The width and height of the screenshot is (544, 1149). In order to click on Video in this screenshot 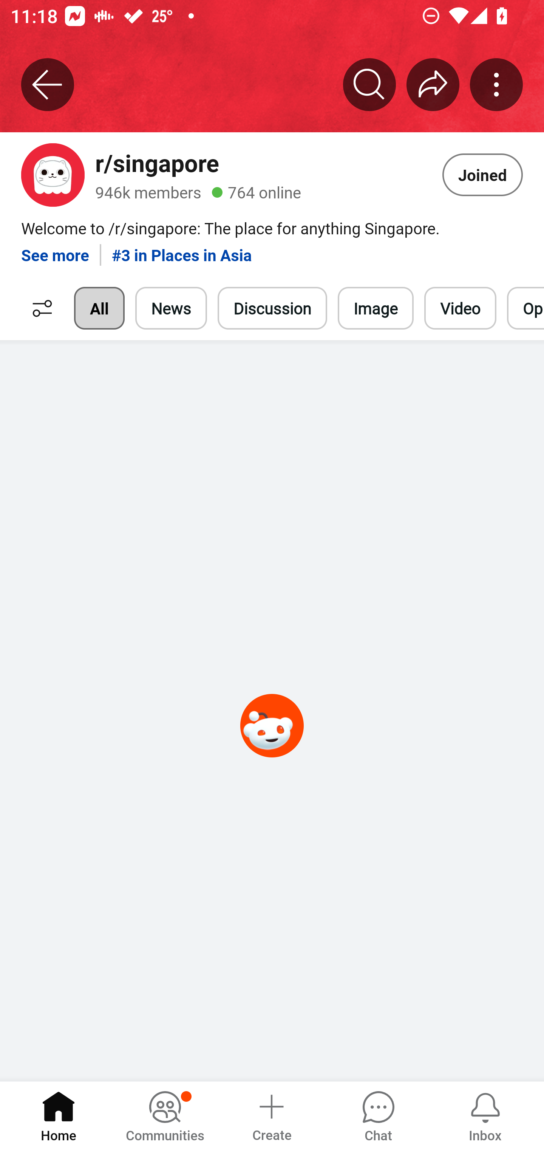, I will do `click(460, 308)`.